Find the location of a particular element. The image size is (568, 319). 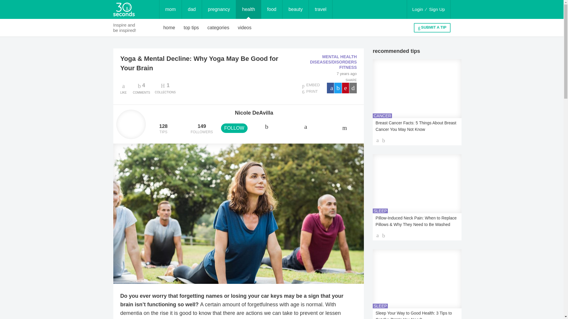

Login is located at coordinates (218, 28).